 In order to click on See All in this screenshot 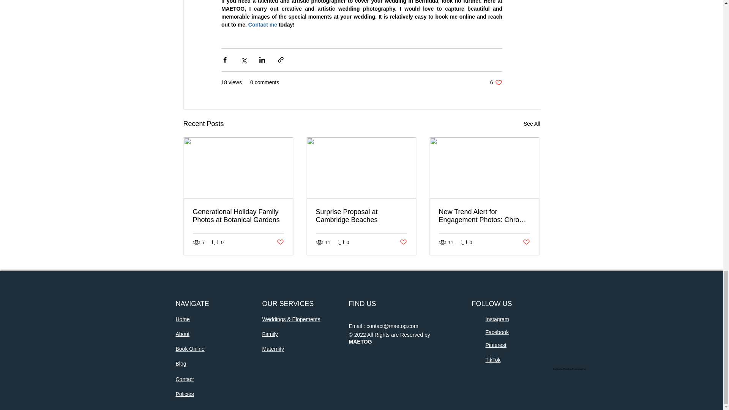, I will do `click(218, 242)`.